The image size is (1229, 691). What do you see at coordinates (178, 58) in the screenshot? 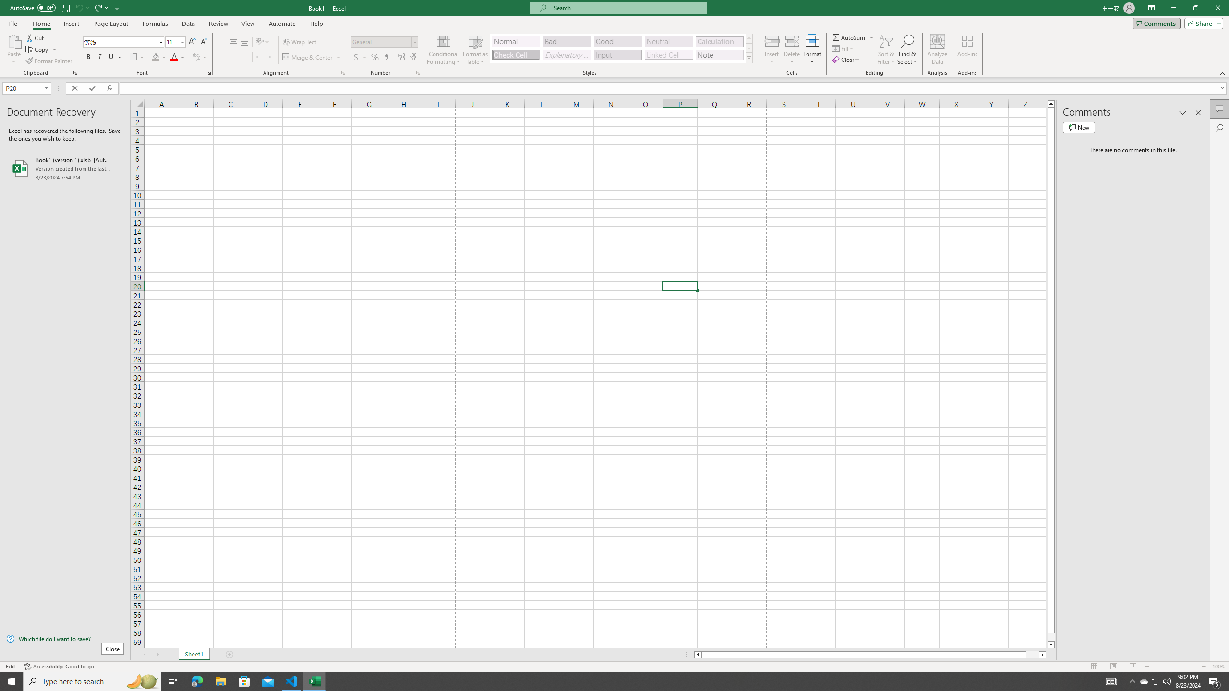
I see `Font Color` at bounding box center [178, 58].